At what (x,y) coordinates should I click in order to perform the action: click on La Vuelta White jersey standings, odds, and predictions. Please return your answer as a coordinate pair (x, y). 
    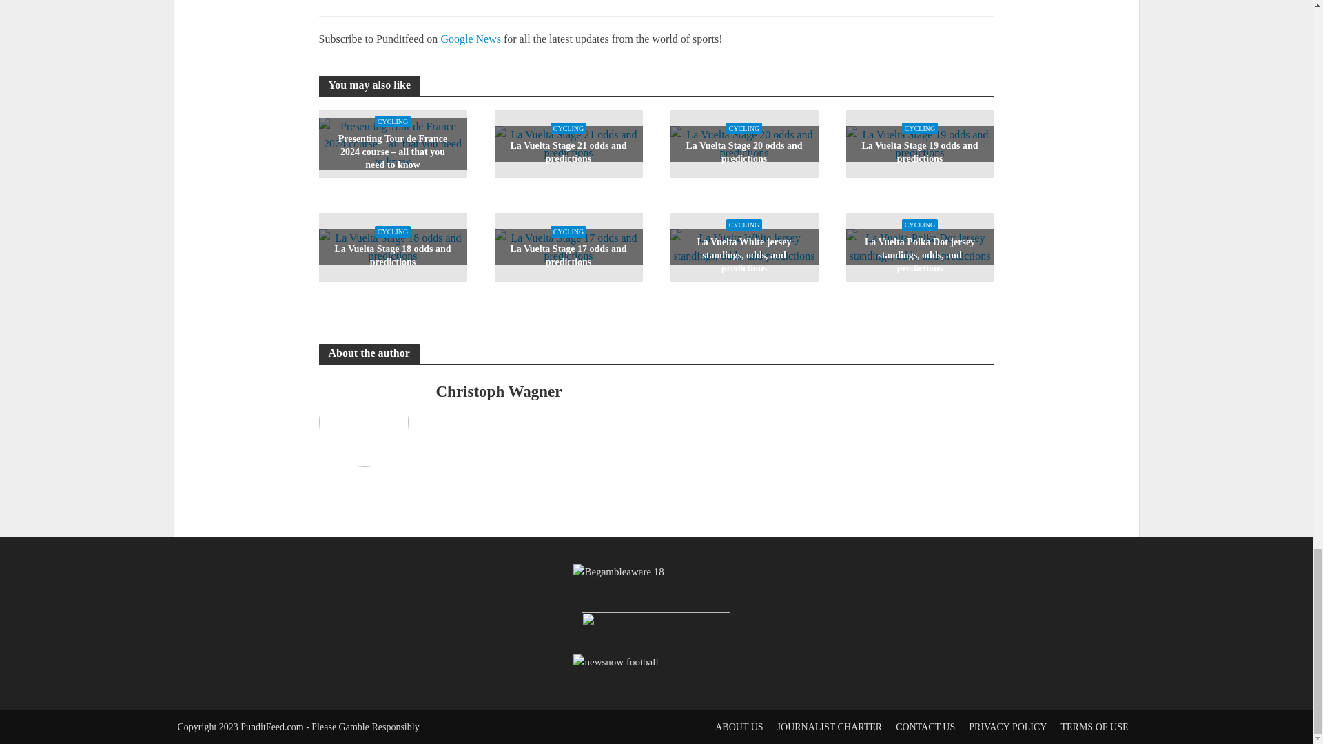
    Looking at the image, I should click on (743, 246).